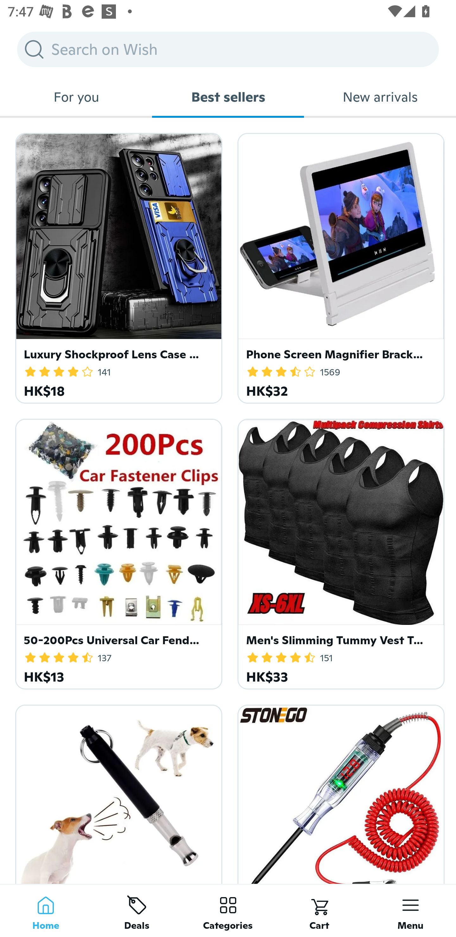 This screenshot has width=456, height=937. What do you see at coordinates (228, 49) in the screenshot?
I see `Search on Wish` at bounding box center [228, 49].